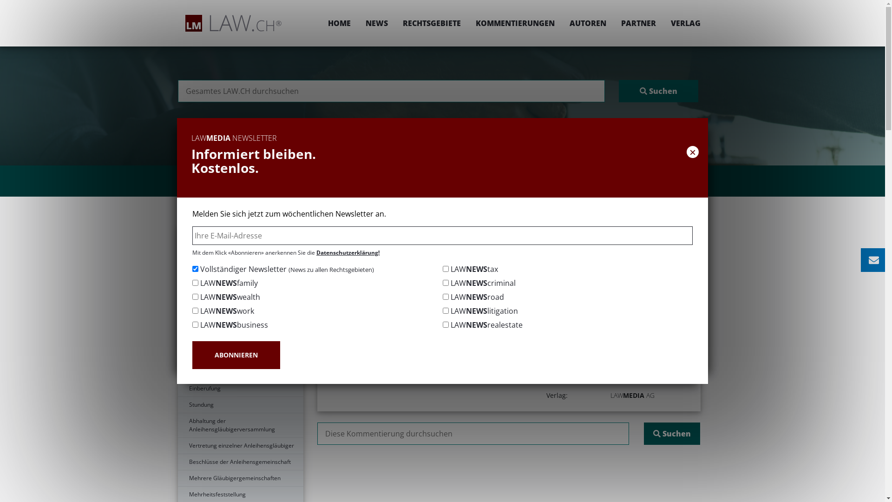 Image resolution: width=892 pixels, height=502 pixels. What do you see at coordinates (391, 91) in the screenshot?
I see `Suchen nach:` at bounding box center [391, 91].